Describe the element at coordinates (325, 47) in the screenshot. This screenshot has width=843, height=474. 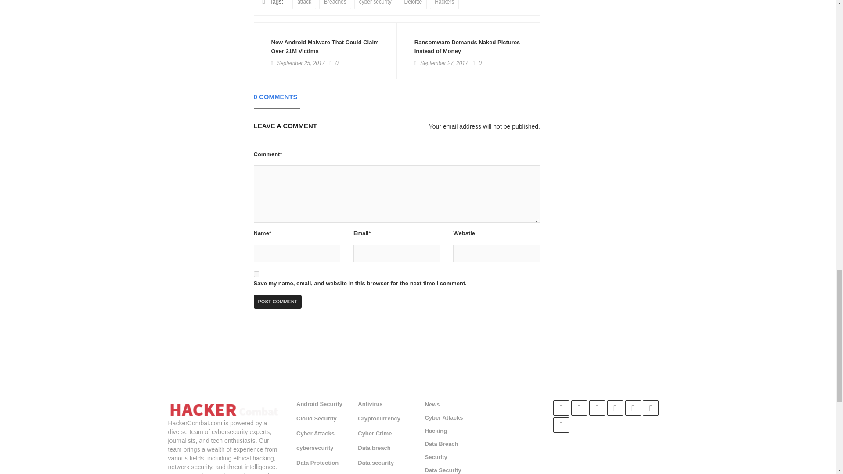
I see `New Android Malware That Could Claim Over 21M Victims` at that location.